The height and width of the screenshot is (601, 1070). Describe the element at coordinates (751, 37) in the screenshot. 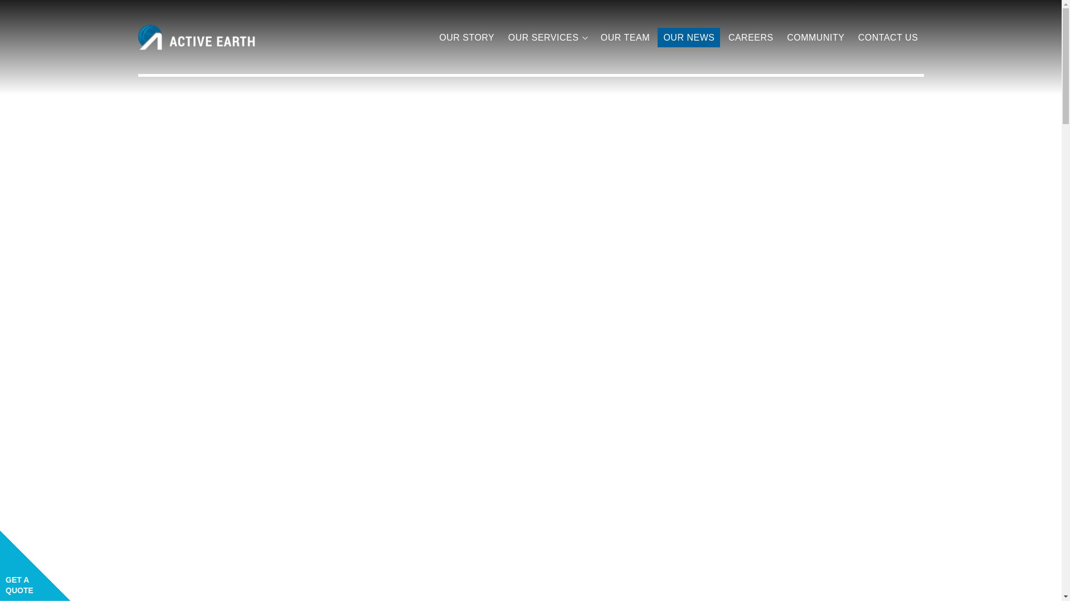

I see `CAREERS` at that location.